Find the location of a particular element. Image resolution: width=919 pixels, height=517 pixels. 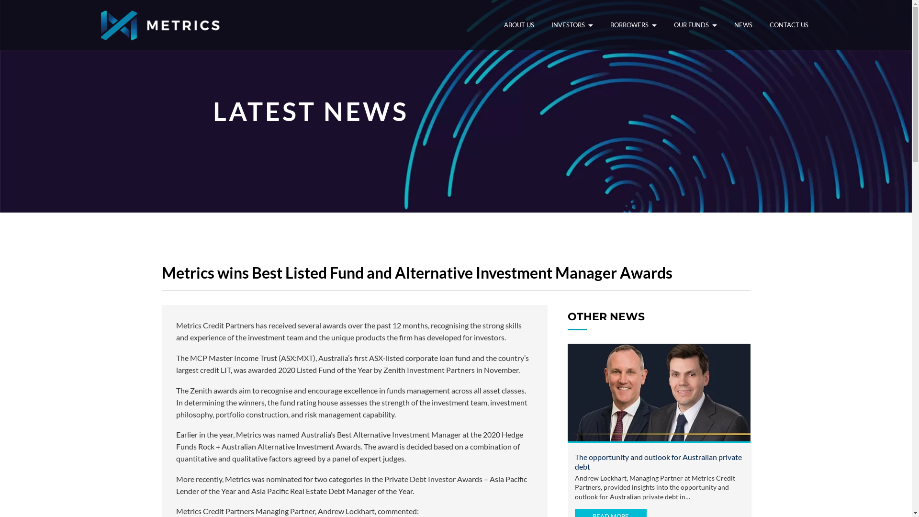

Metrics is located at coordinates (161, 25).